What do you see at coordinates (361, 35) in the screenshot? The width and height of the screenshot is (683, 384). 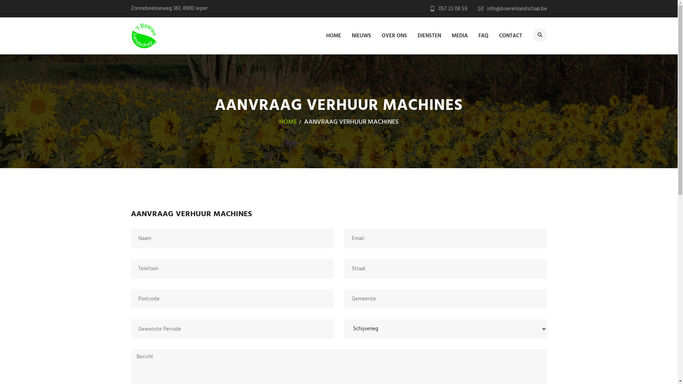 I see `NIEUWS` at bounding box center [361, 35].